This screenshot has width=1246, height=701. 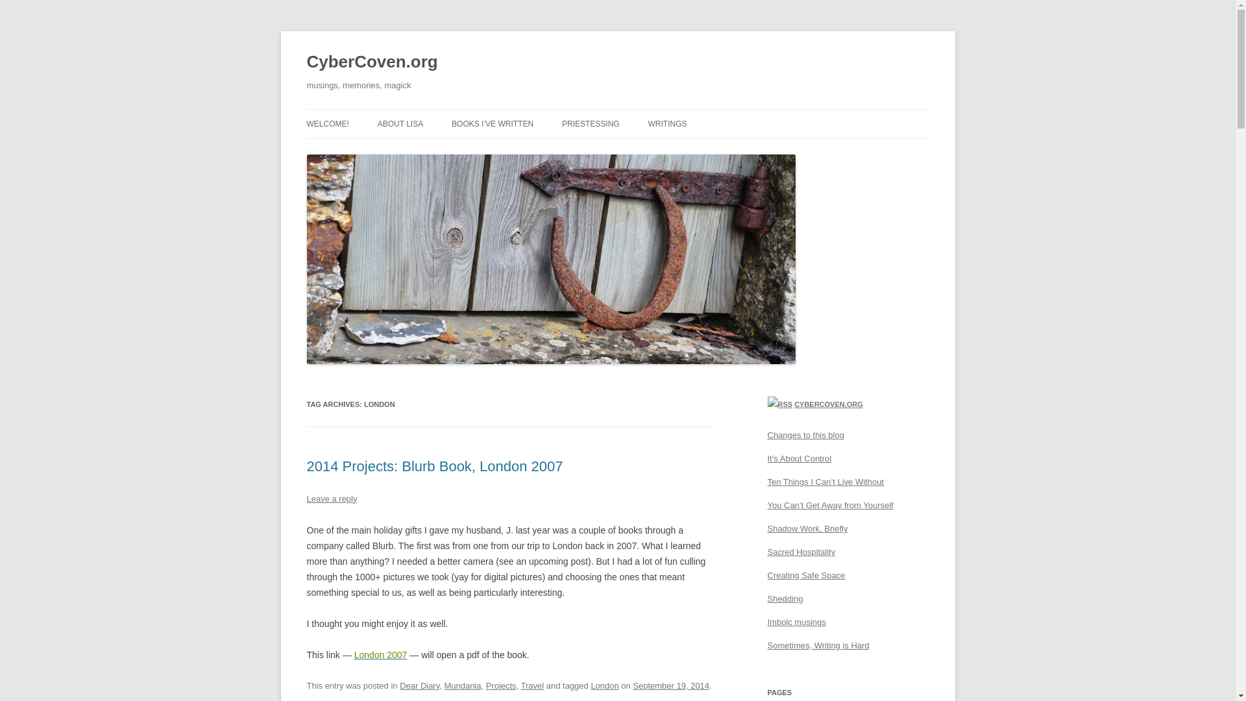 I want to click on 6:54 am, so click(x=671, y=685).